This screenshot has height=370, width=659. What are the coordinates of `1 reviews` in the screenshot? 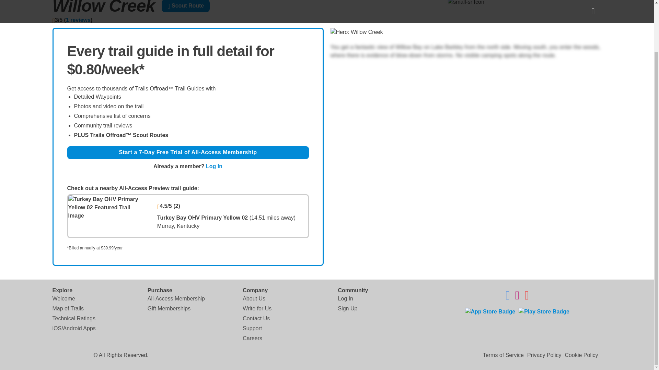 It's located at (78, 20).